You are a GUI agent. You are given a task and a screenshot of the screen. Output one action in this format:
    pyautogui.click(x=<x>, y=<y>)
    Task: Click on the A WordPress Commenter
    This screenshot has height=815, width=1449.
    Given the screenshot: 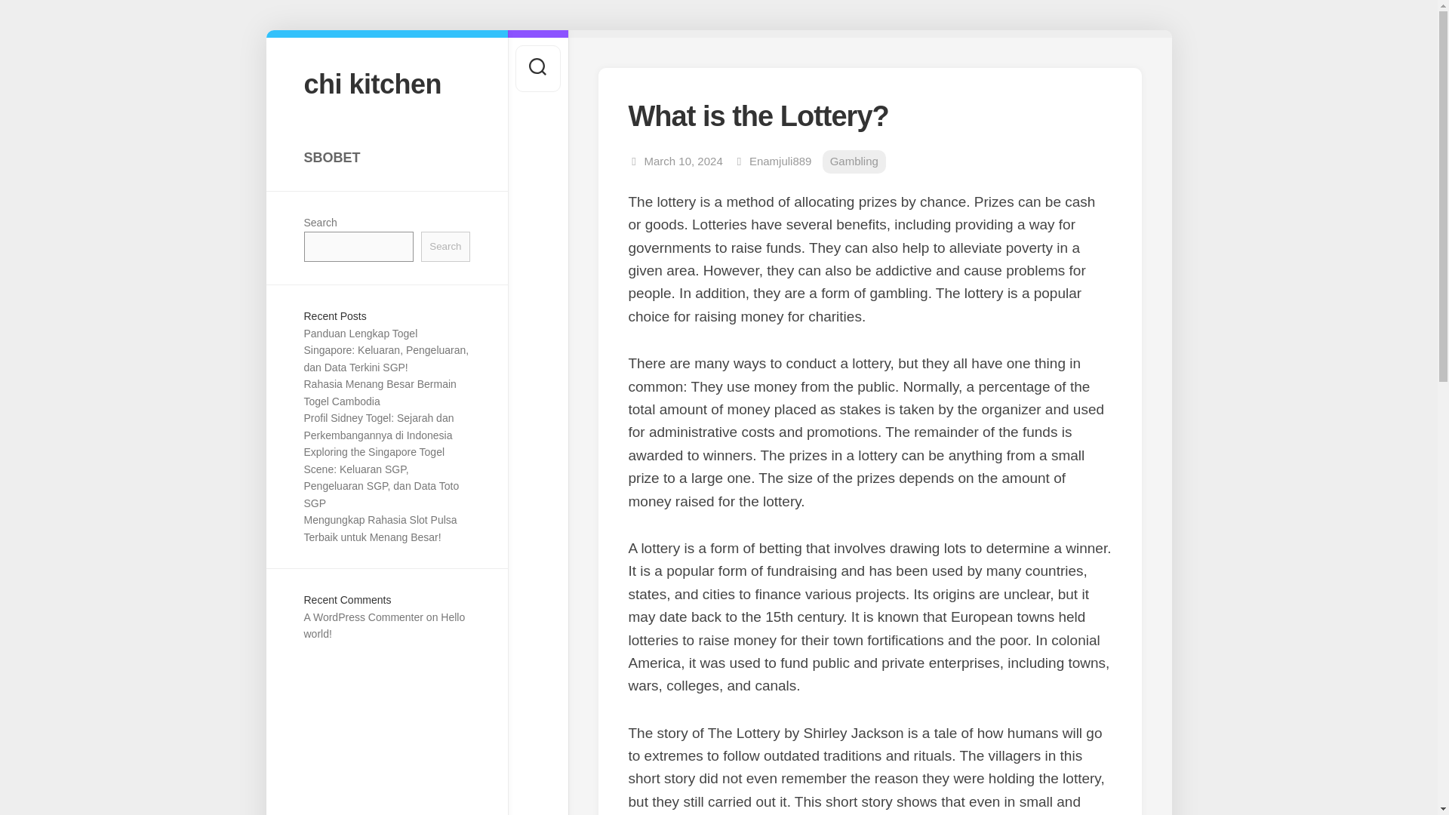 What is the action you would take?
    pyautogui.click(x=362, y=617)
    